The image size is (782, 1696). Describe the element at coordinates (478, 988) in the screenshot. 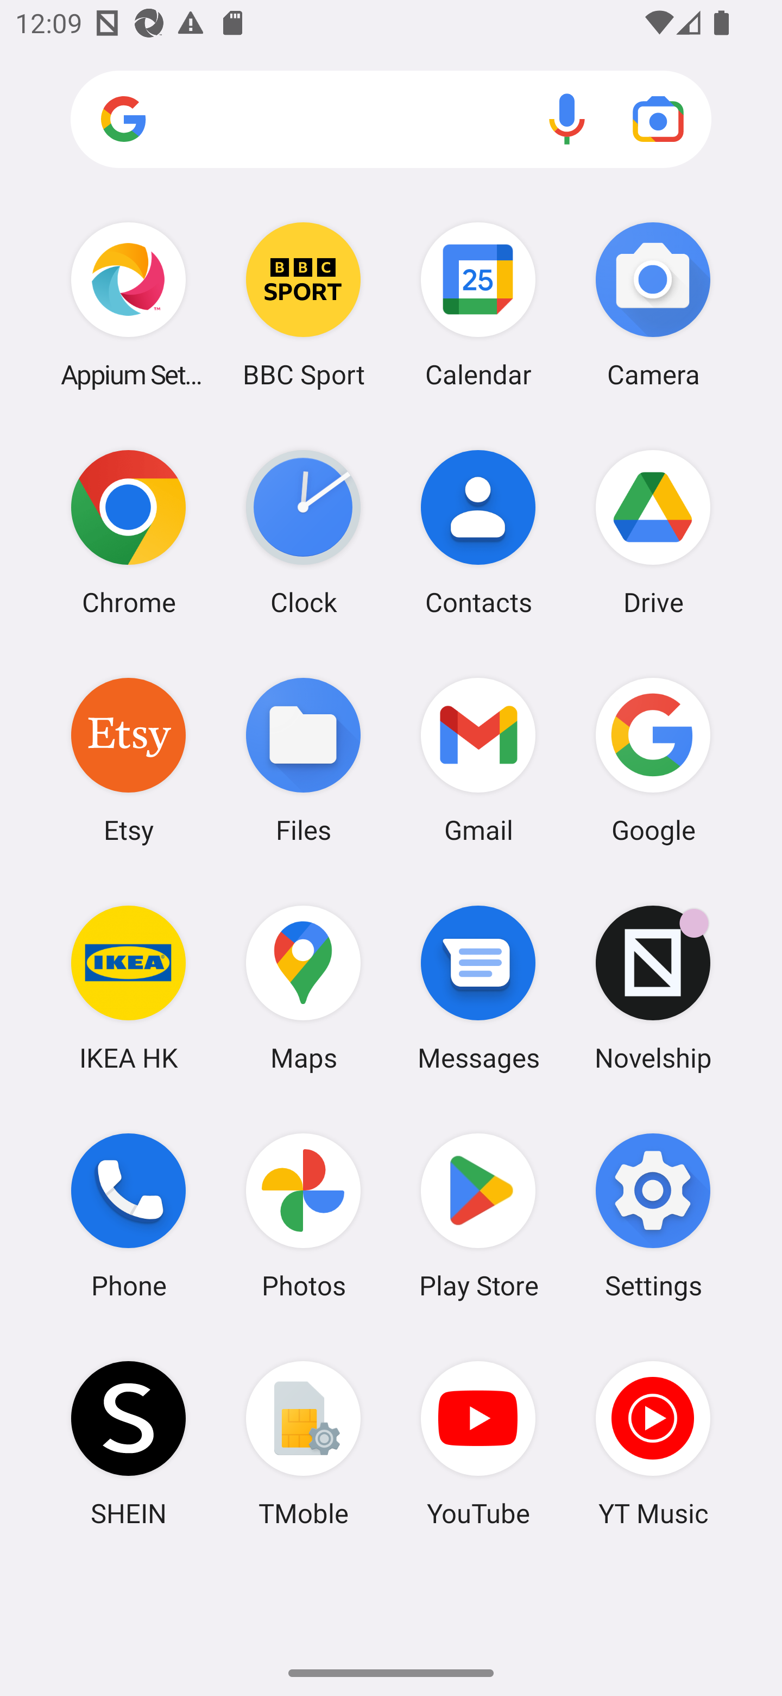

I see `Messages` at that location.